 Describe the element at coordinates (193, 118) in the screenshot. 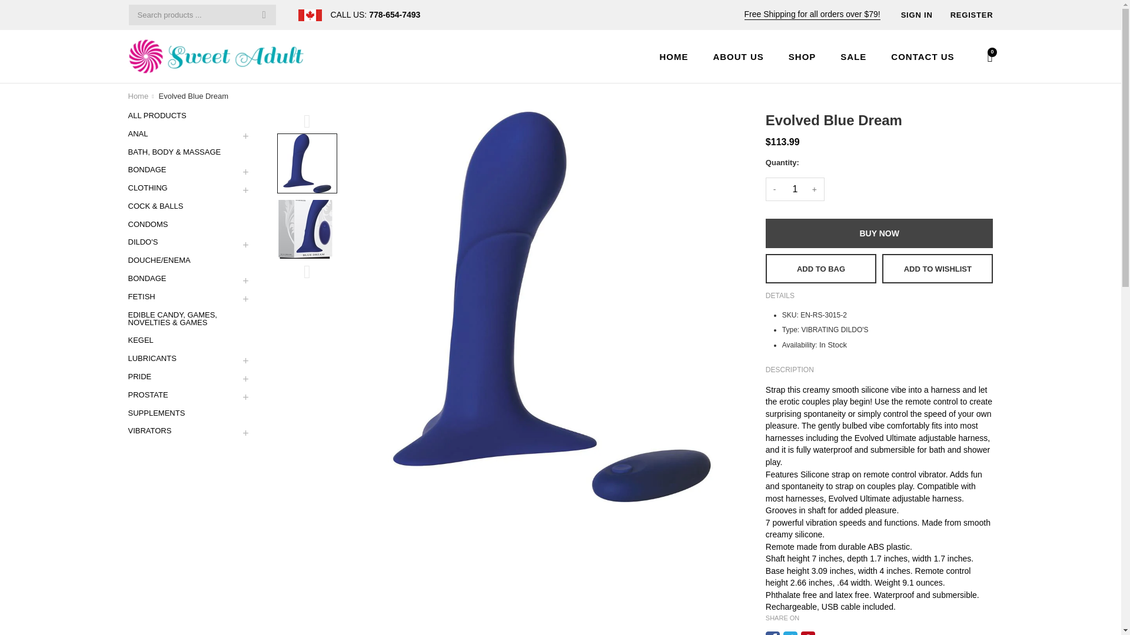

I see `ALL PRODUCTS` at that location.